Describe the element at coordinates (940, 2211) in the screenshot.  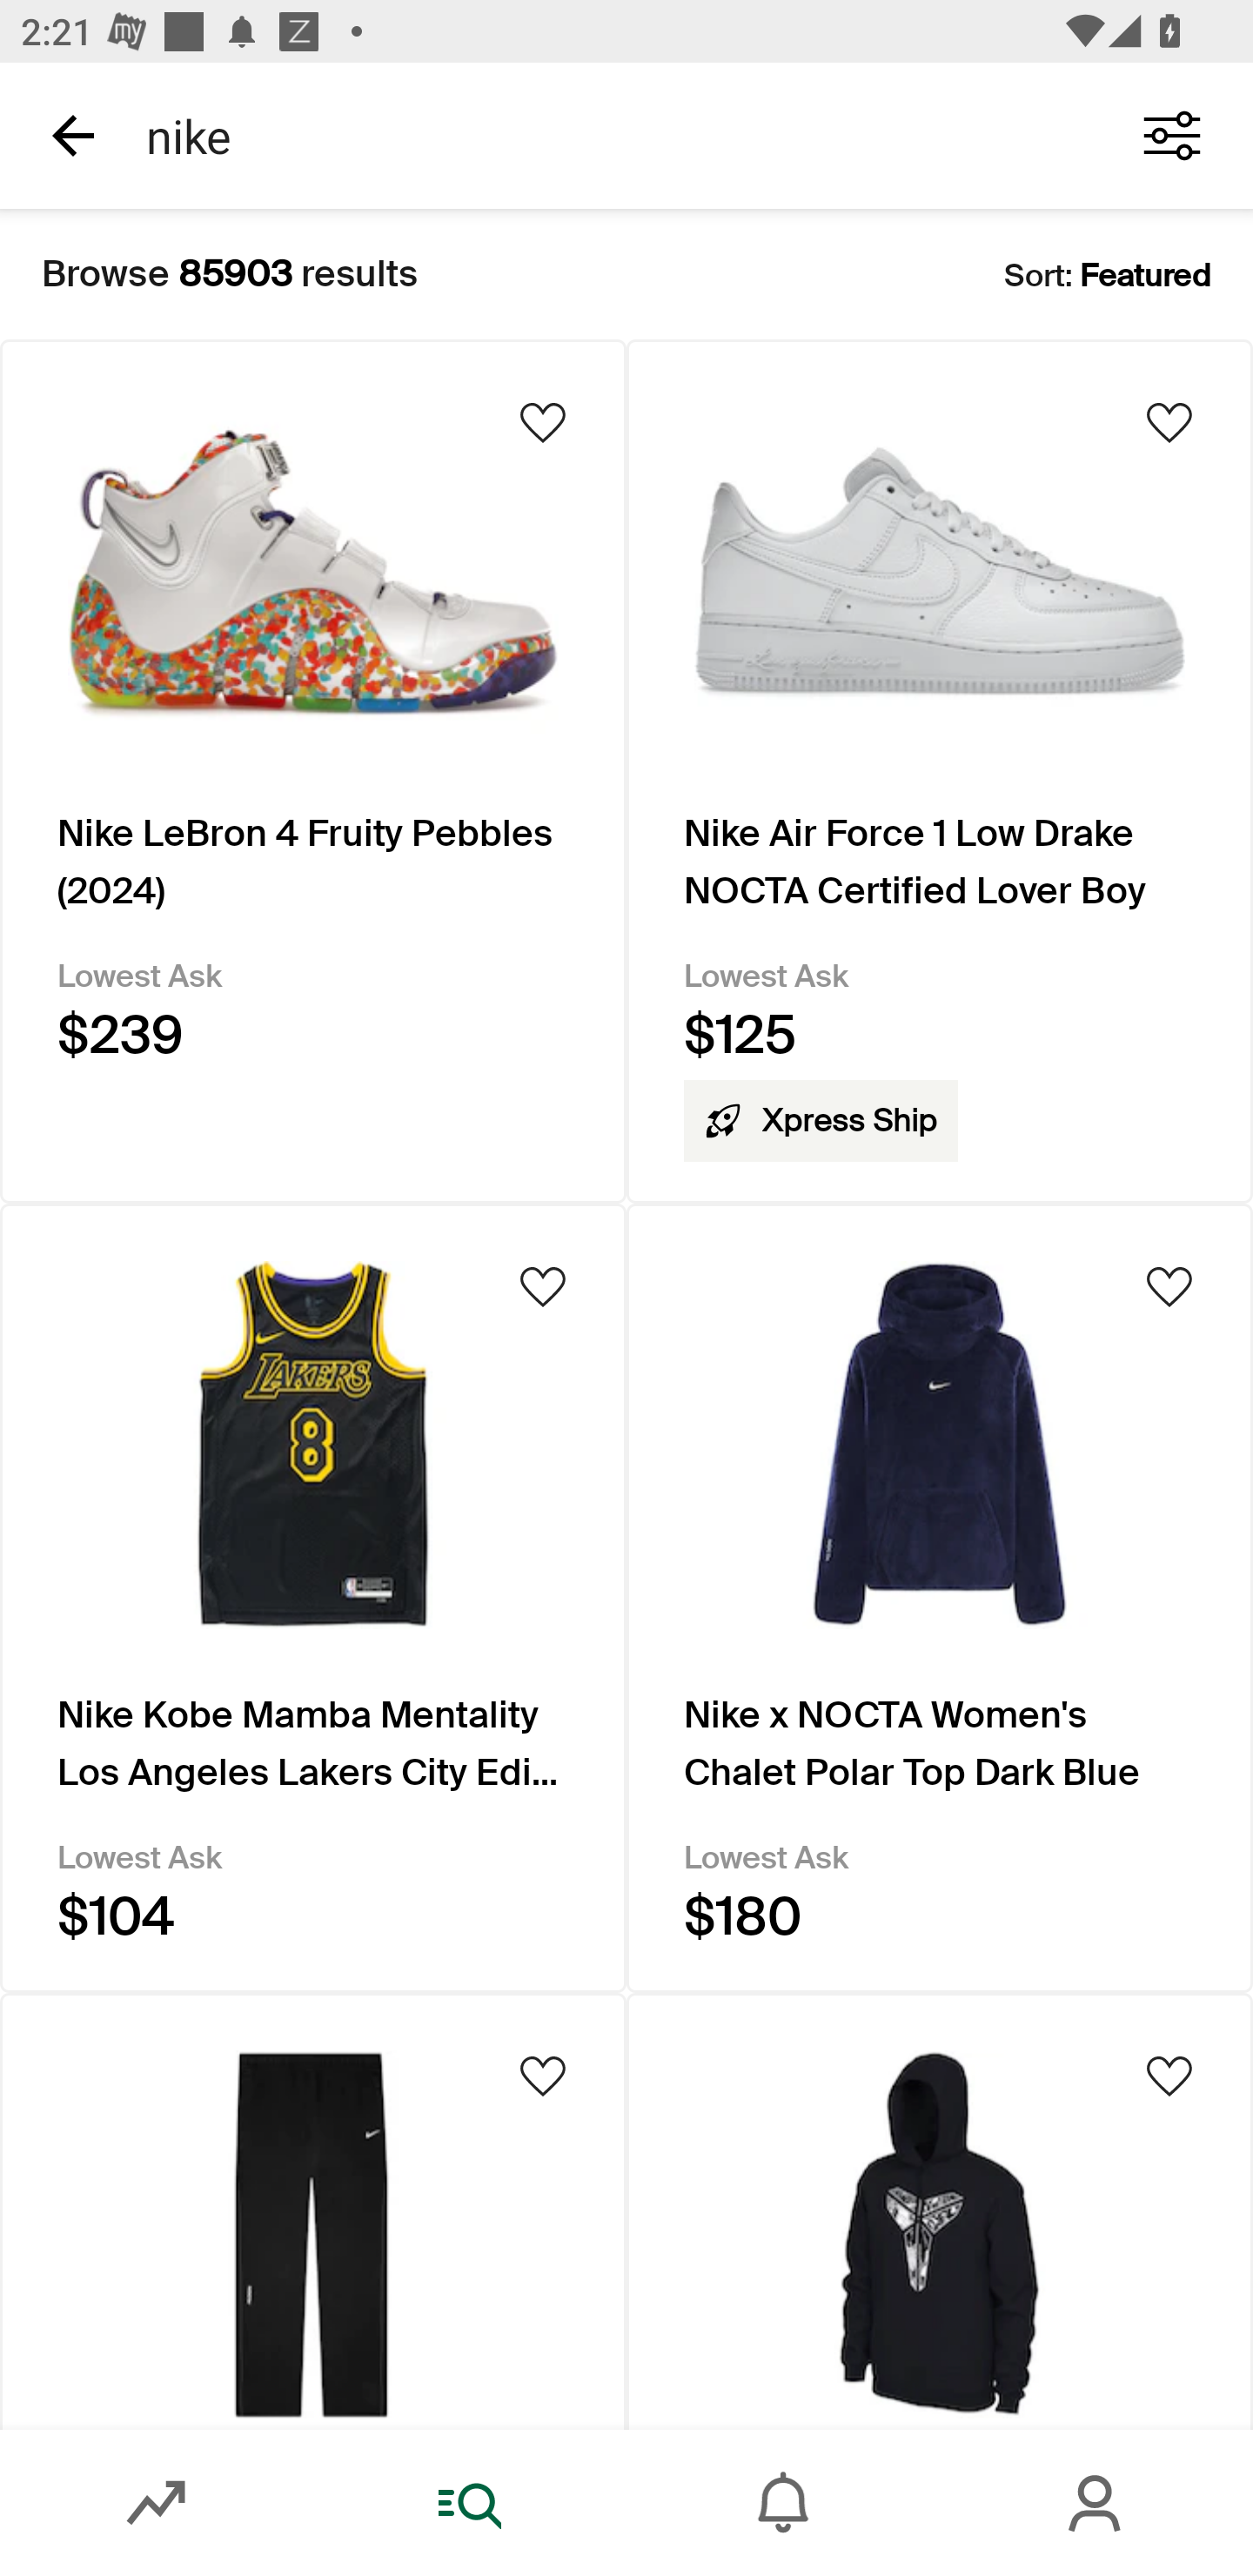
I see `Product Image` at that location.